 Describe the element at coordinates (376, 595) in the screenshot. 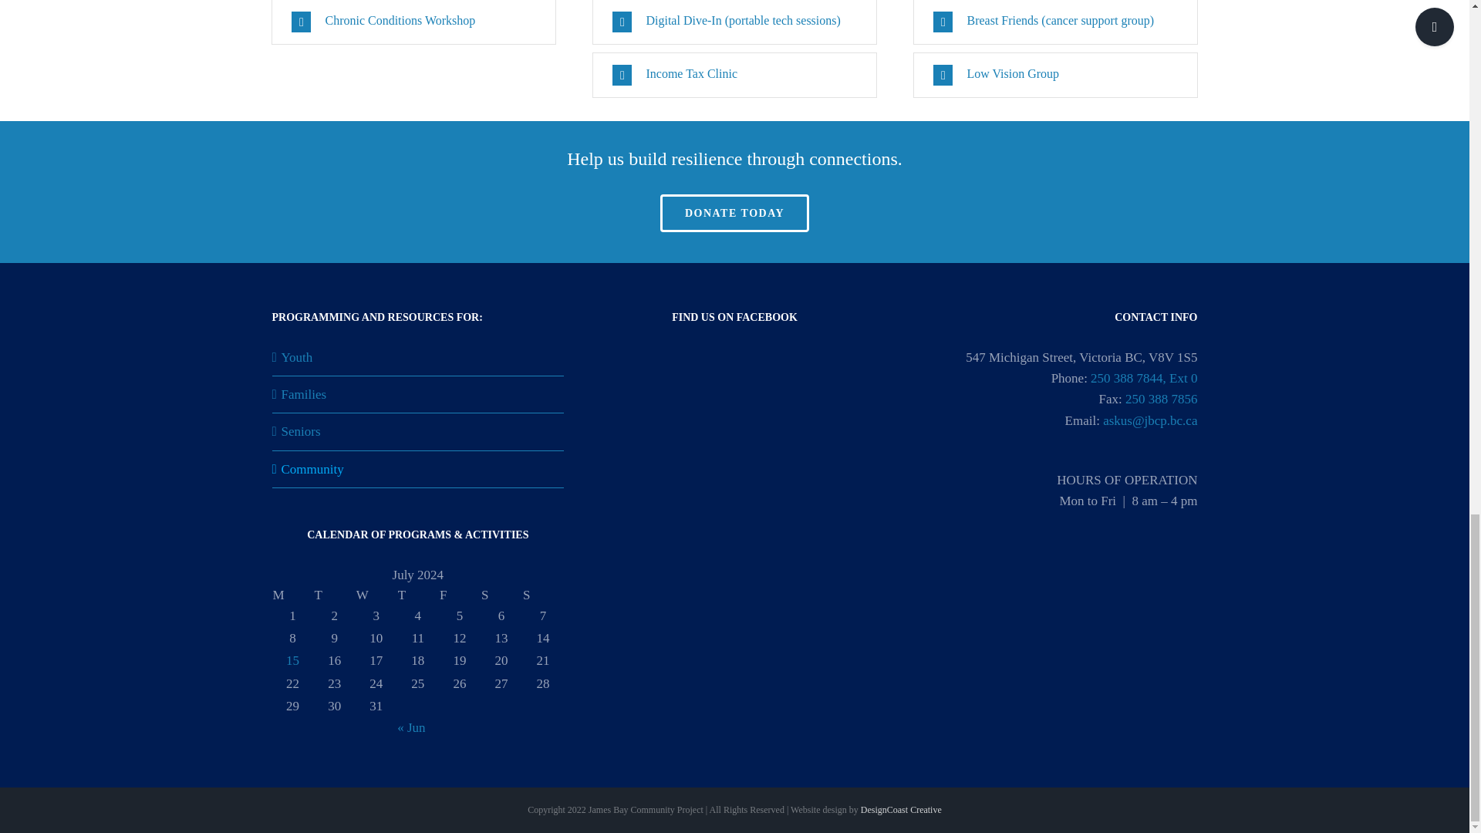

I see `Wednesday` at that location.